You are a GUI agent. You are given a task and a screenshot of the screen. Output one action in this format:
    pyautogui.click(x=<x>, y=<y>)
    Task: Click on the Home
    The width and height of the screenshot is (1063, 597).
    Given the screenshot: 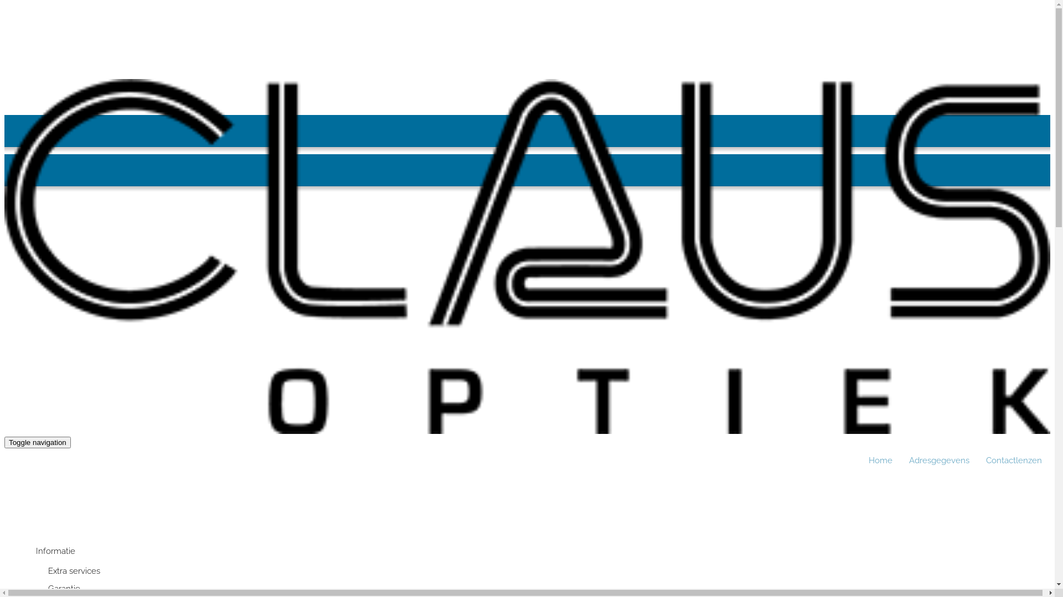 What is the action you would take?
    pyautogui.click(x=880, y=460)
    